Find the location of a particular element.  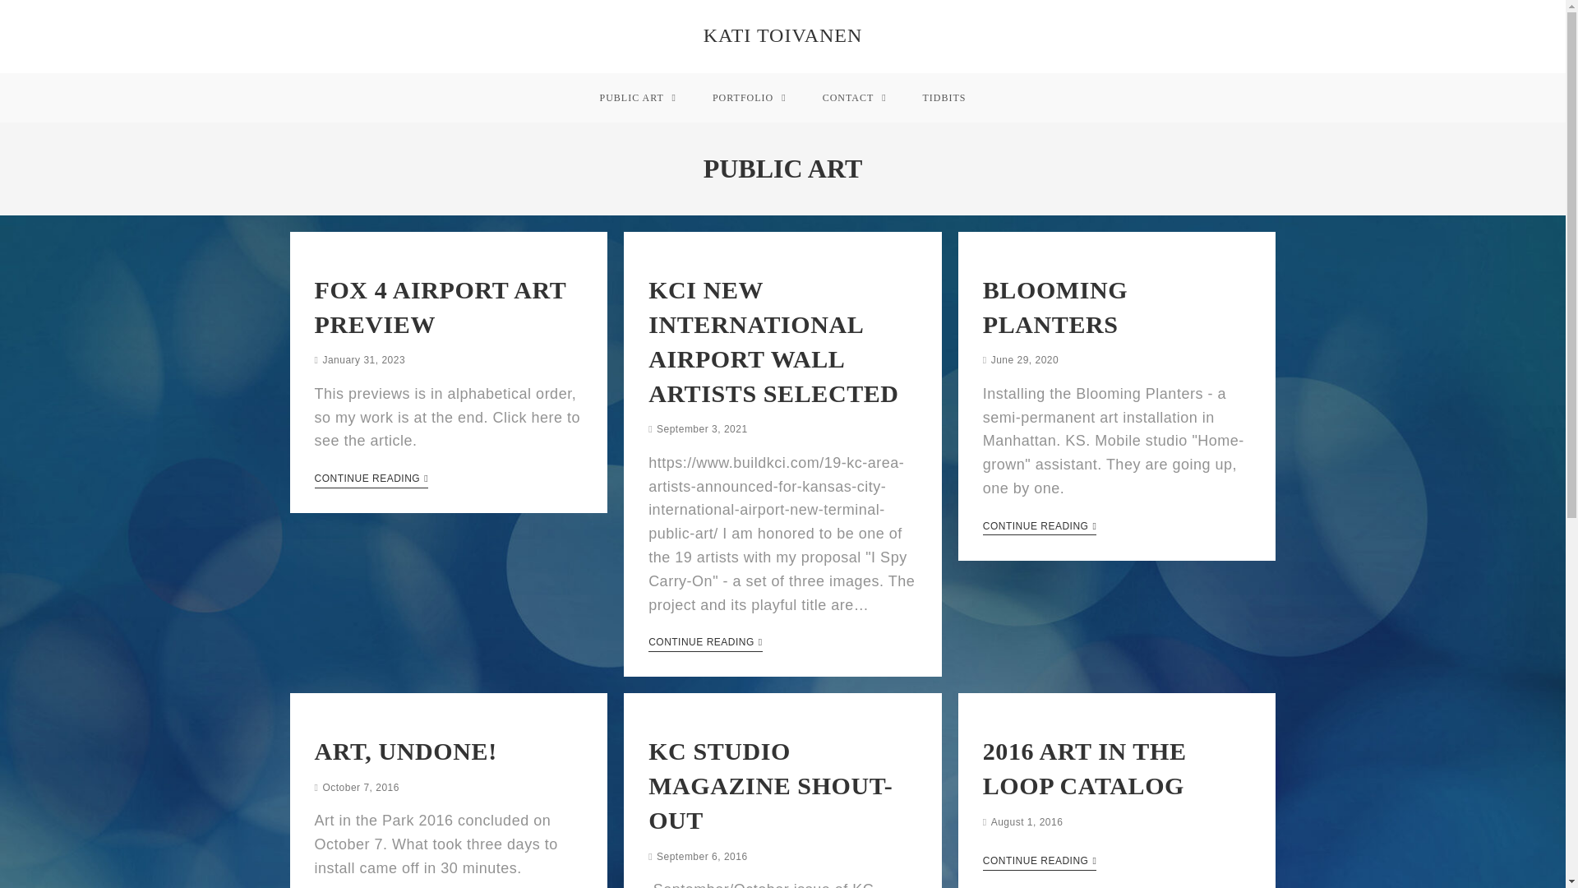

TIDBITS is located at coordinates (944, 97).